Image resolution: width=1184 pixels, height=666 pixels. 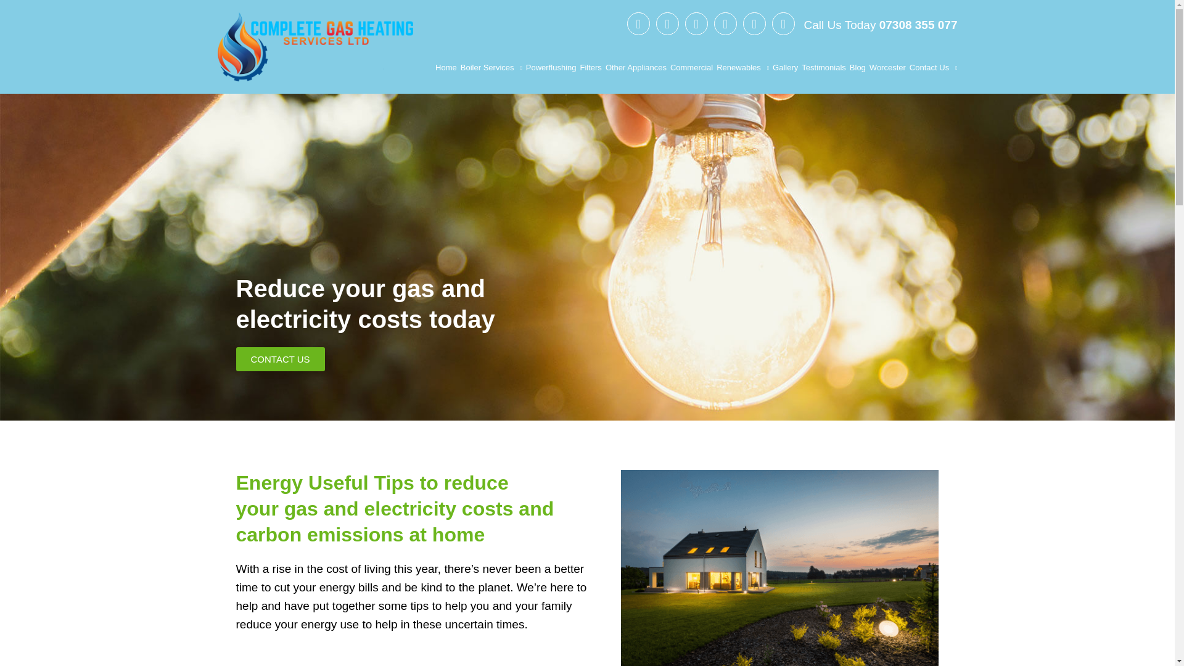 I want to click on Renewables, so click(x=742, y=68).